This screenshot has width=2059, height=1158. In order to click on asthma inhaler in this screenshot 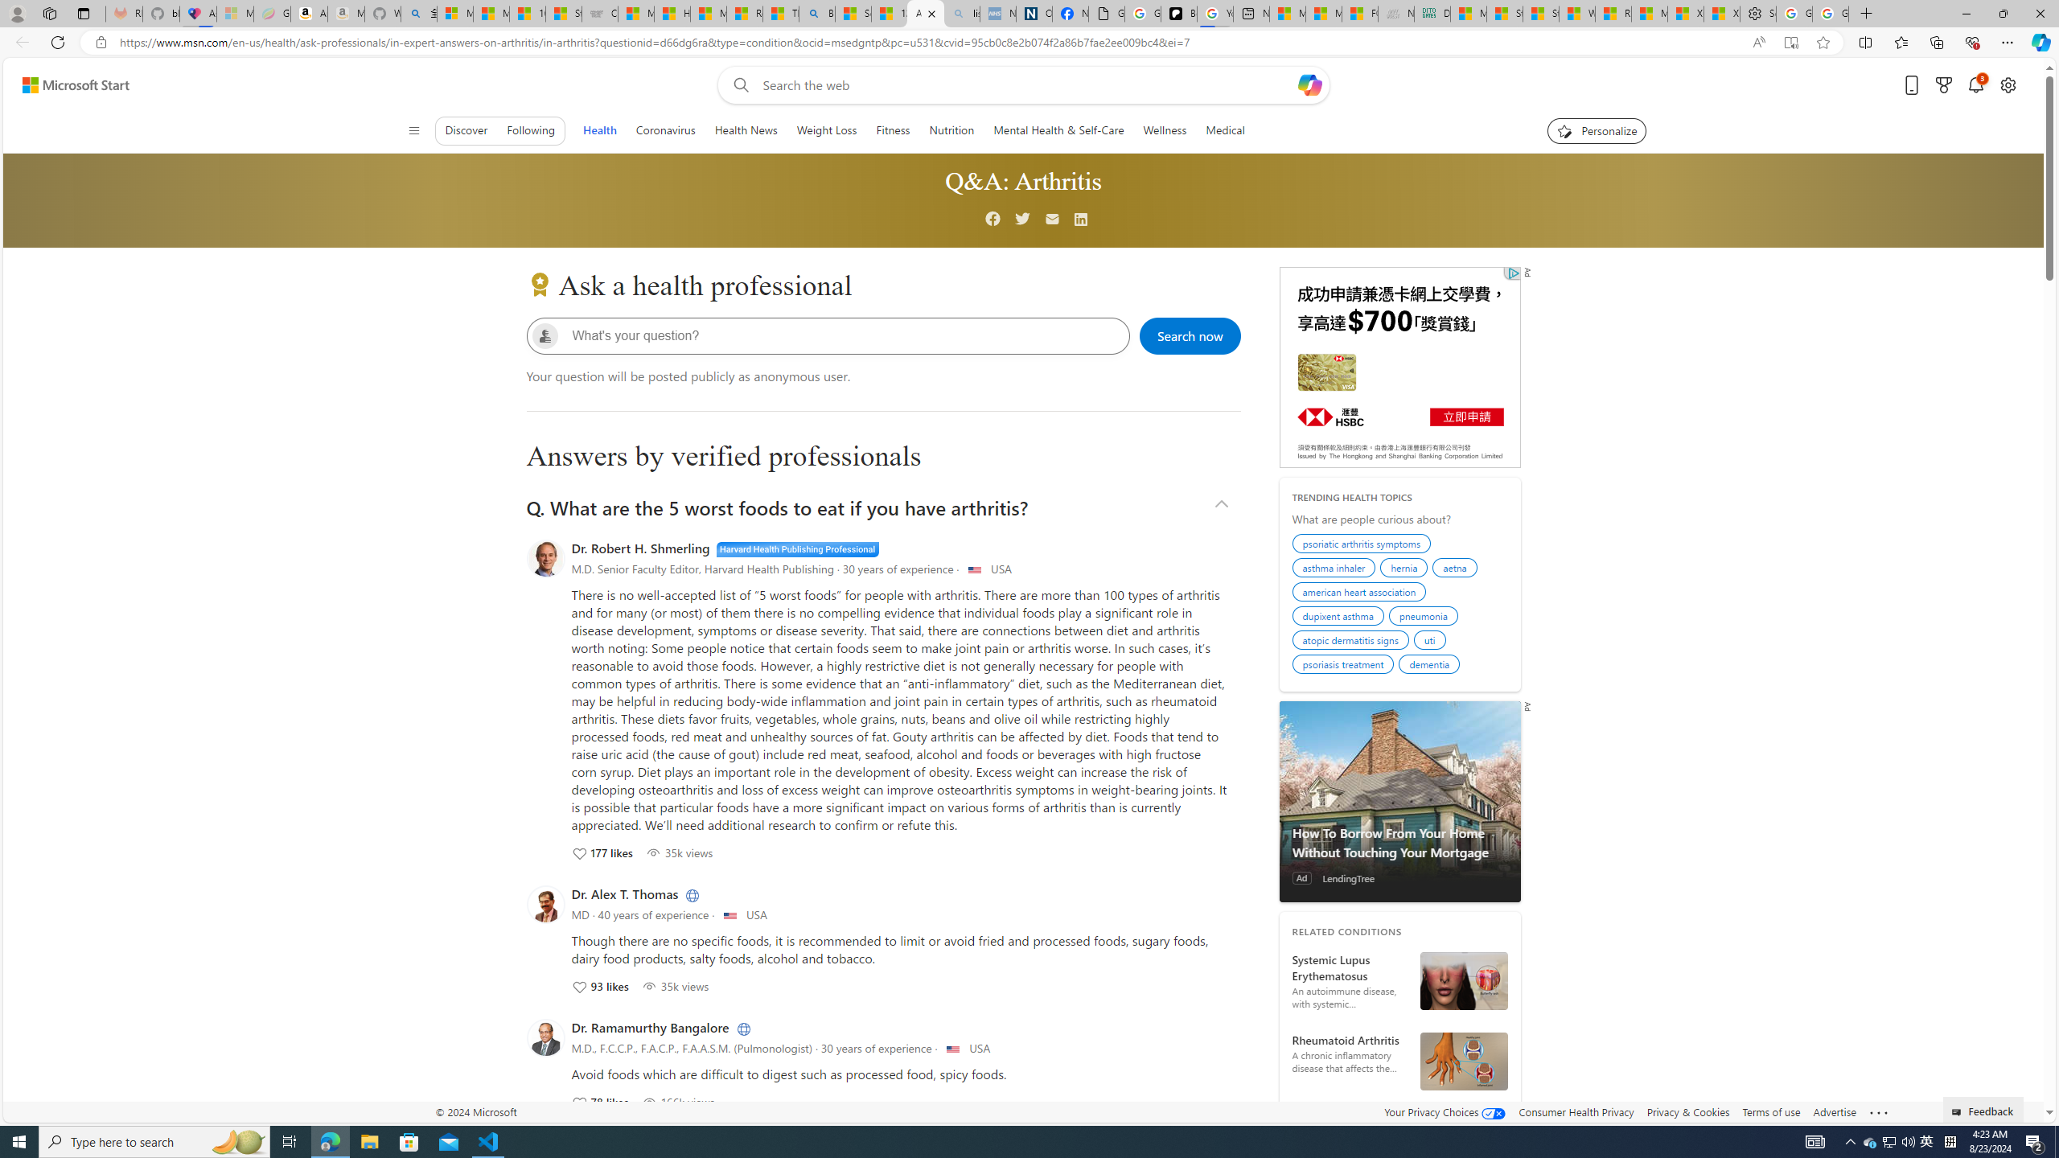, I will do `click(1336, 570)`.